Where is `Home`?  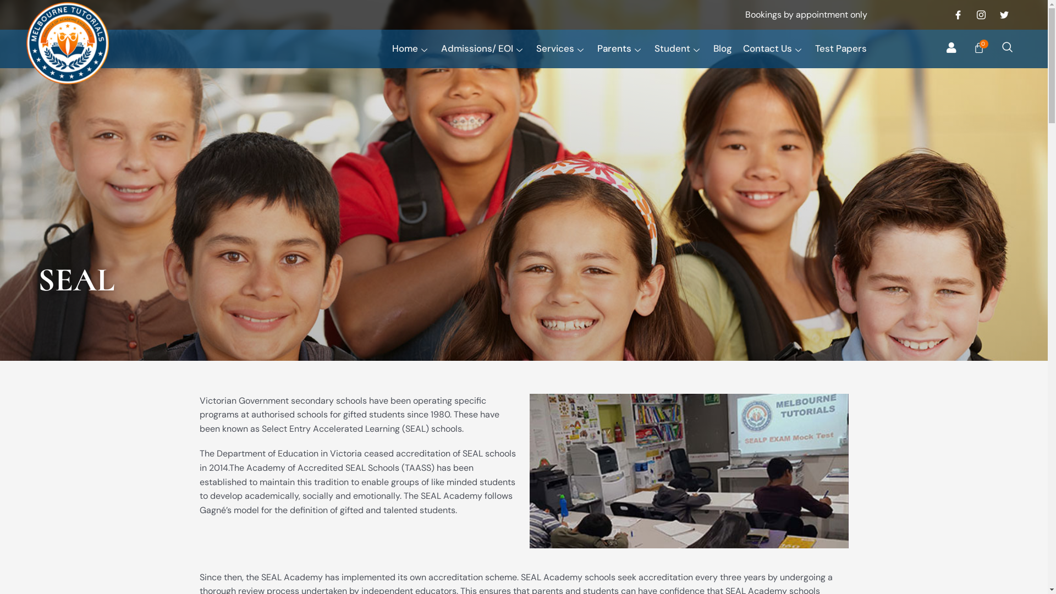 Home is located at coordinates (417, 49).